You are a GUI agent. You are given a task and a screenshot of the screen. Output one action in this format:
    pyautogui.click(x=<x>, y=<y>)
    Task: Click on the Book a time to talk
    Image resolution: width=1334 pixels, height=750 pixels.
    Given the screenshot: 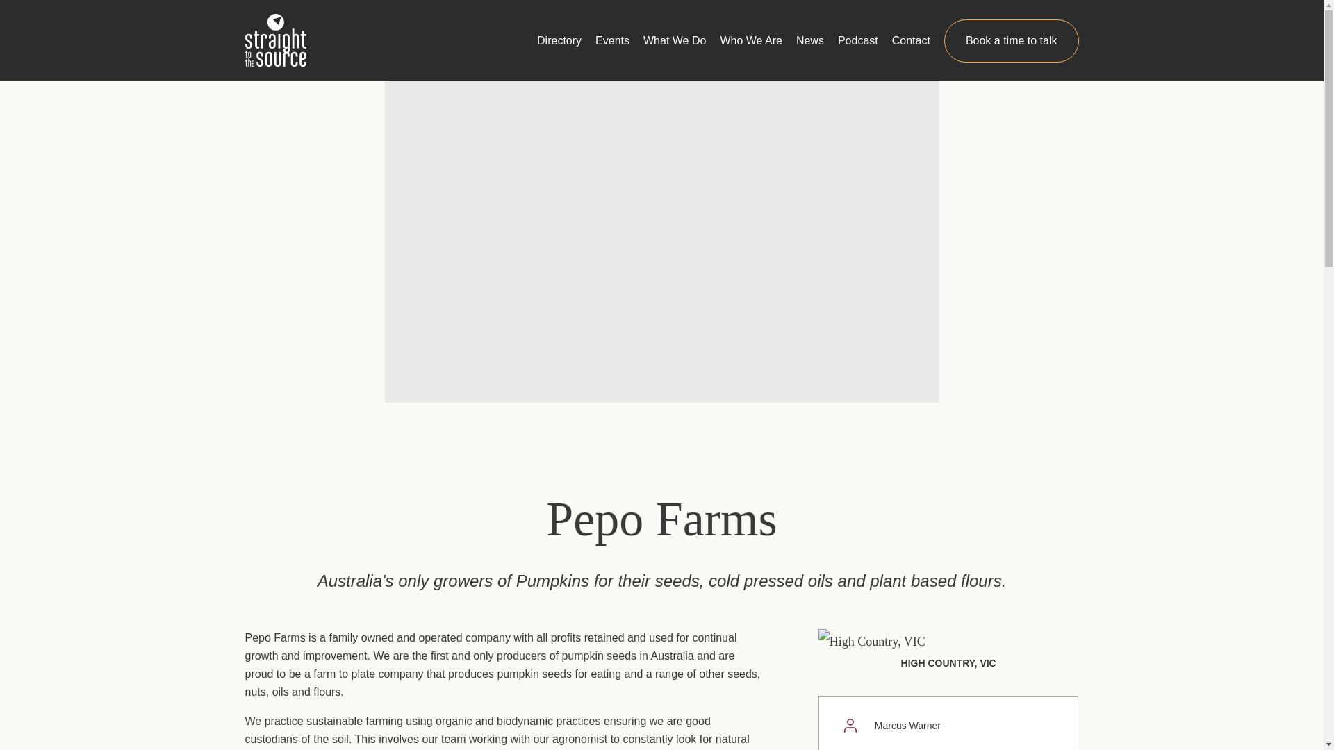 What is the action you would take?
    pyautogui.click(x=1012, y=40)
    